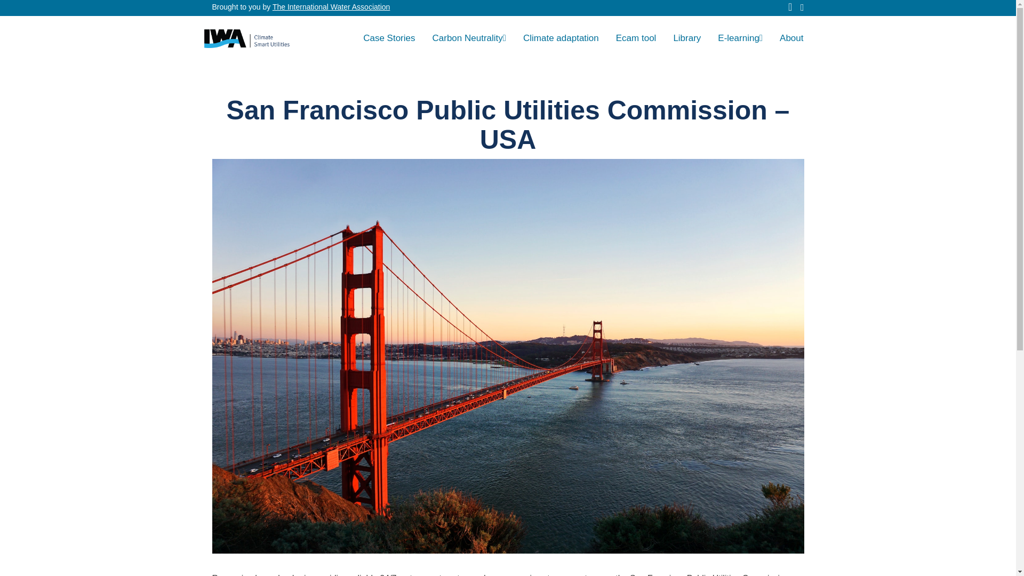 The height and width of the screenshot is (576, 1024). I want to click on Ecam tool, so click(636, 38).